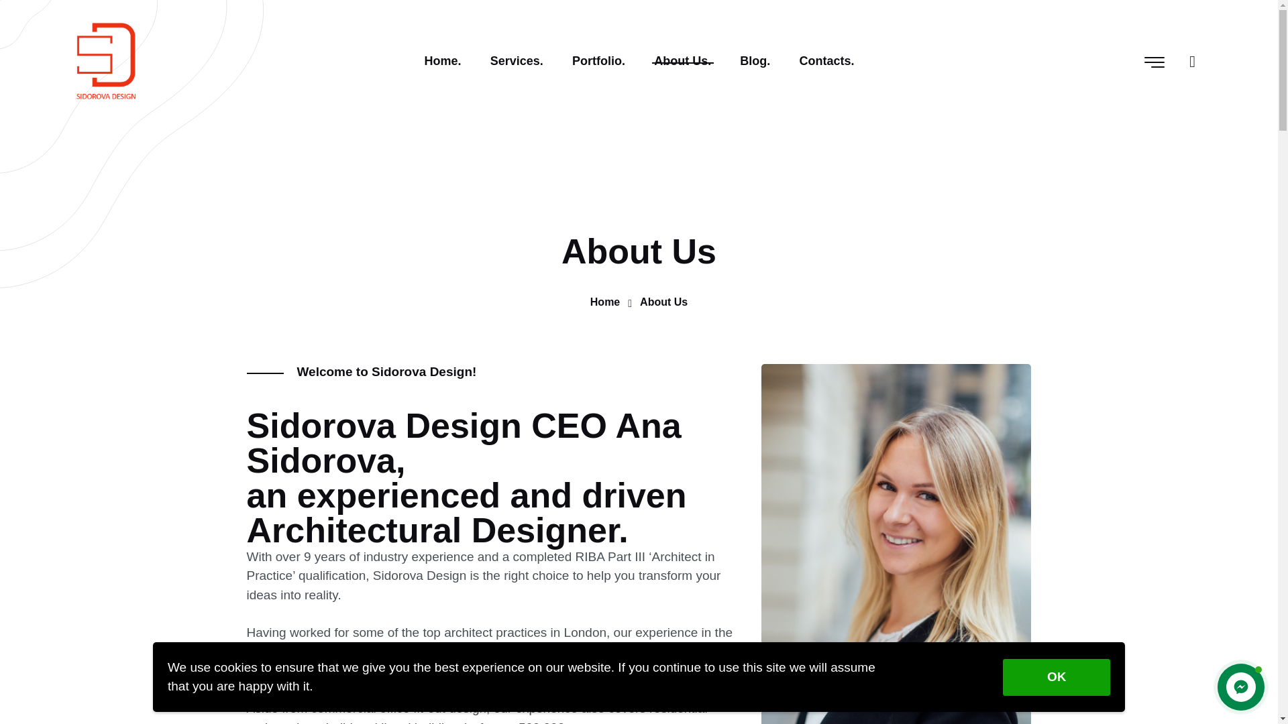 This screenshot has height=724, width=1288. What do you see at coordinates (604, 302) in the screenshot?
I see `Home` at bounding box center [604, 302].